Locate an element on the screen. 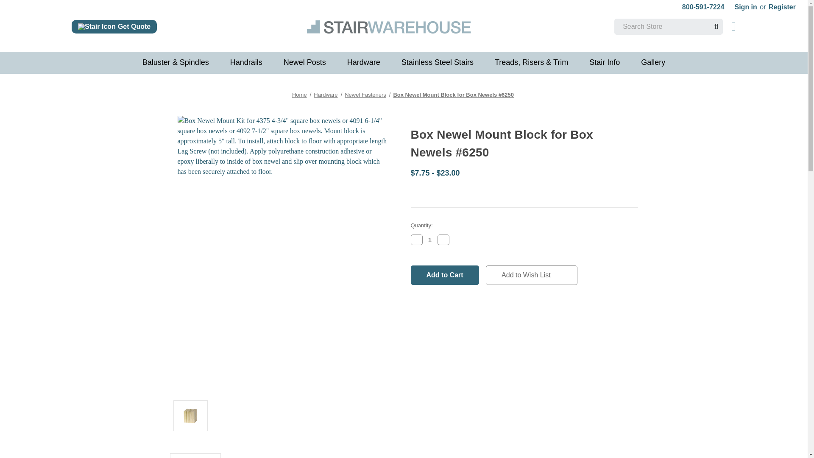  1 is located at coordinates (430, 240).